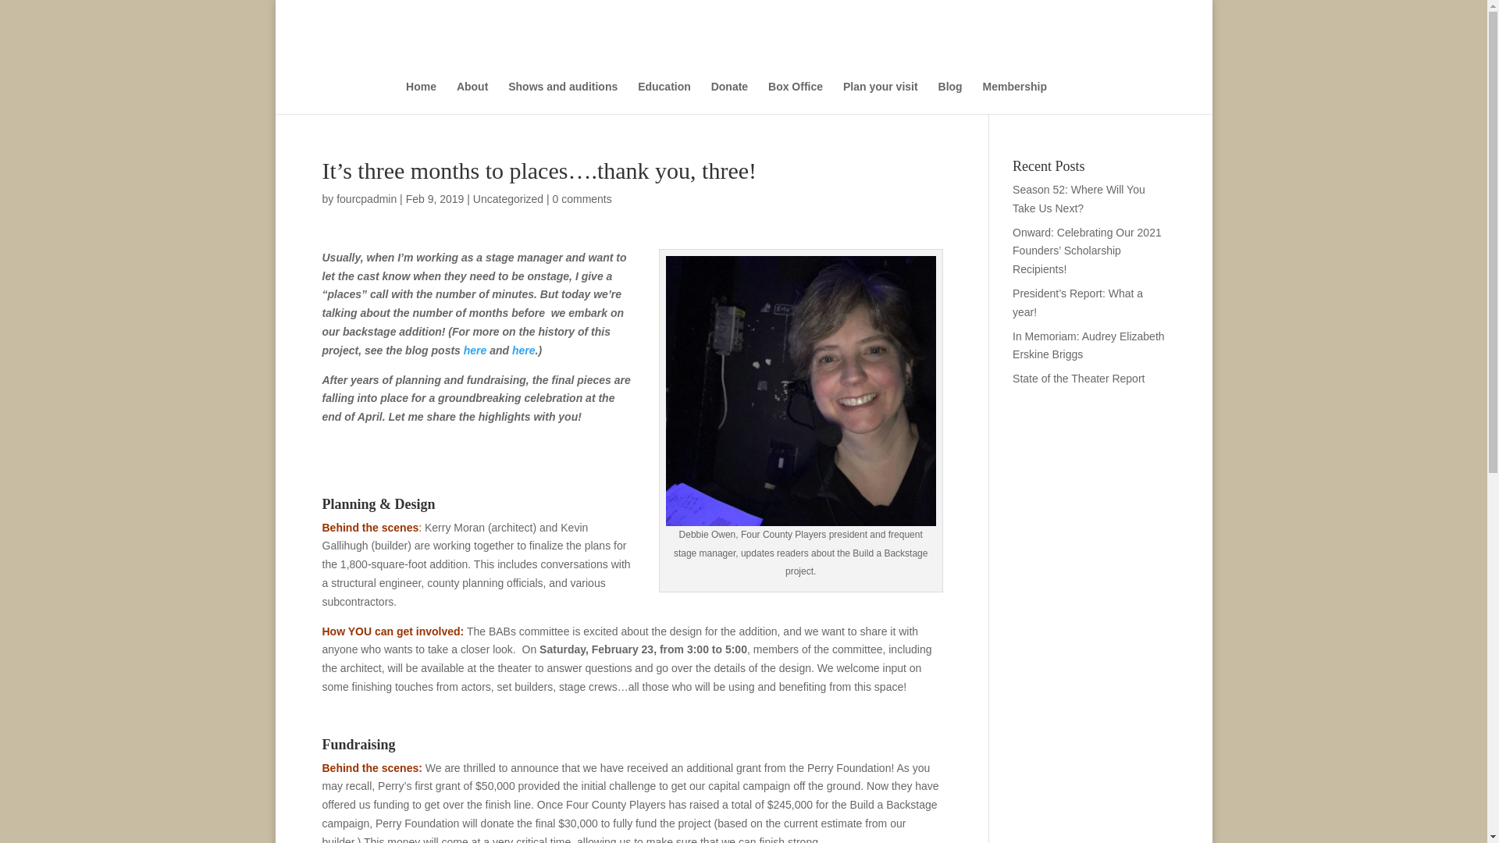  I want to click on Uncategorized, so click(507, 199).